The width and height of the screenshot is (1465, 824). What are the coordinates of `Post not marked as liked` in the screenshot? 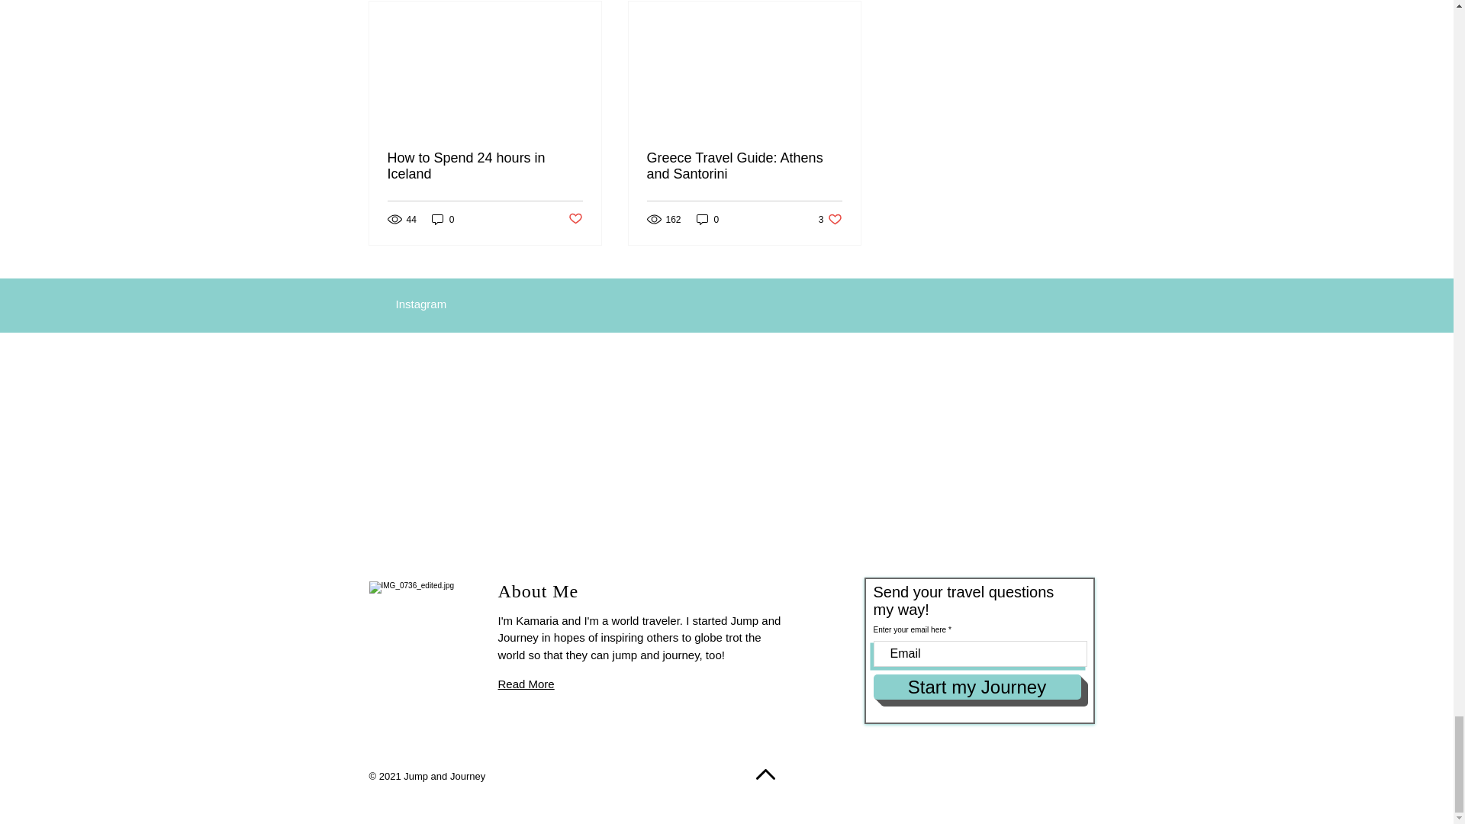 It's located at (575, 219).